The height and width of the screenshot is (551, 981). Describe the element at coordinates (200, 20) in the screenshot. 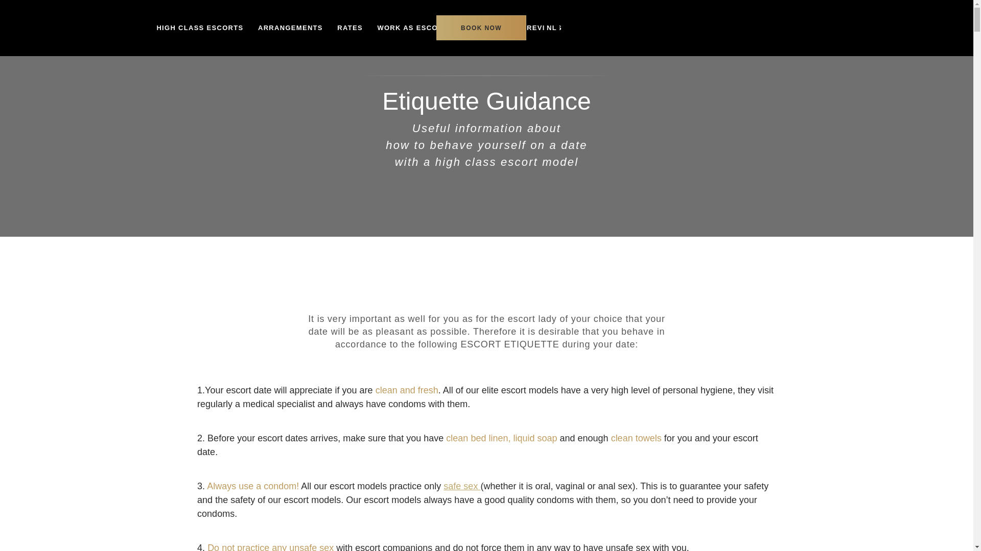

I see `HIGH CLASS ESCORTS` at that location.